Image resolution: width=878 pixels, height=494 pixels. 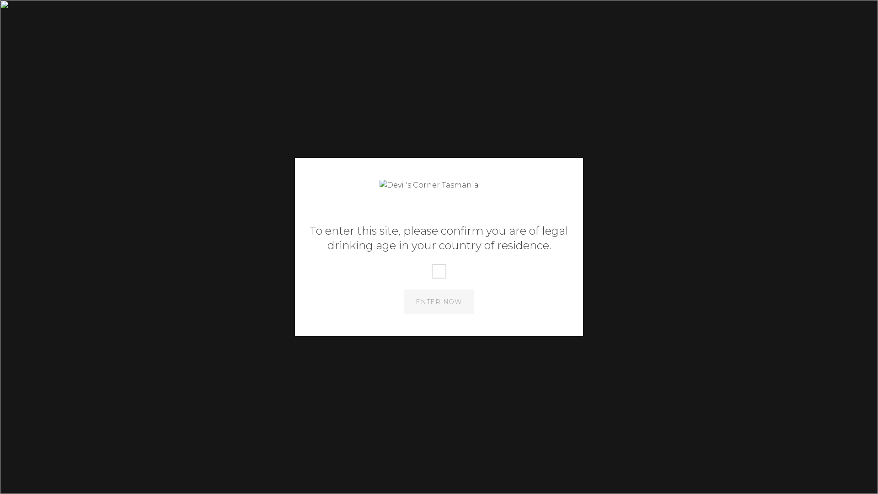 I want to click on Directions, so click(x=182, y=432).